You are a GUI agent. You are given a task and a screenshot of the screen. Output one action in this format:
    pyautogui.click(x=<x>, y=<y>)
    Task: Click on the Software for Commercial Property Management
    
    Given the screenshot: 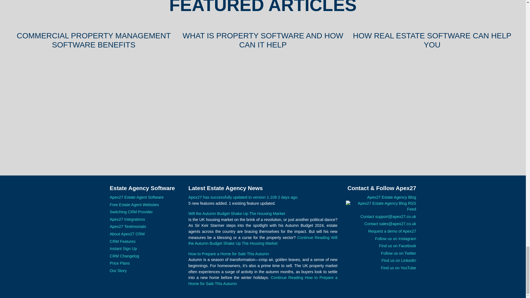 What is the action you would take?
    pyautogui.click(x=94, y=107)
    